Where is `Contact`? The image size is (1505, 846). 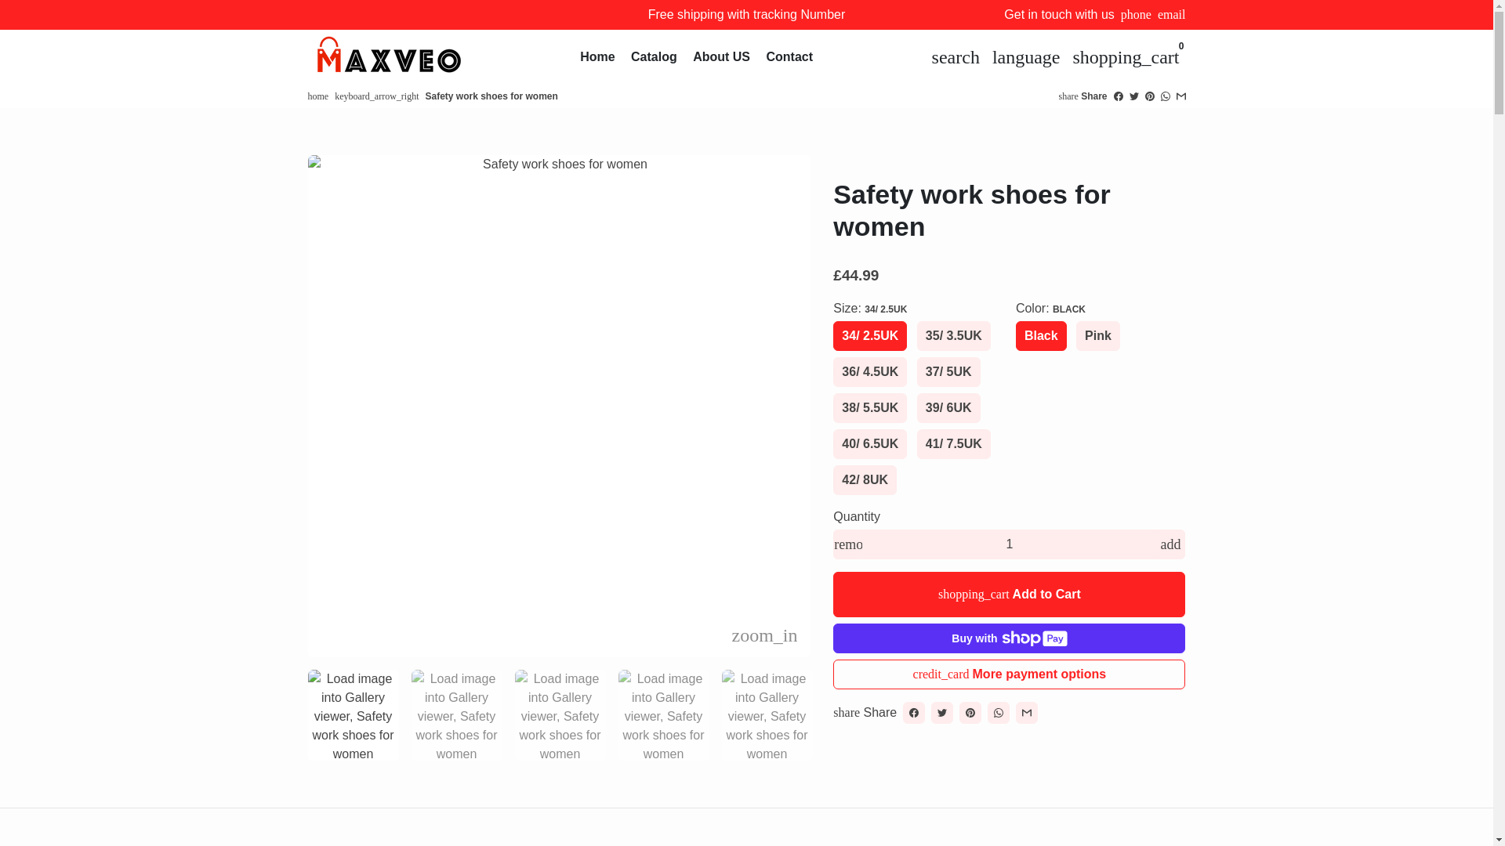 Contact is located at coordinates (789, 56).